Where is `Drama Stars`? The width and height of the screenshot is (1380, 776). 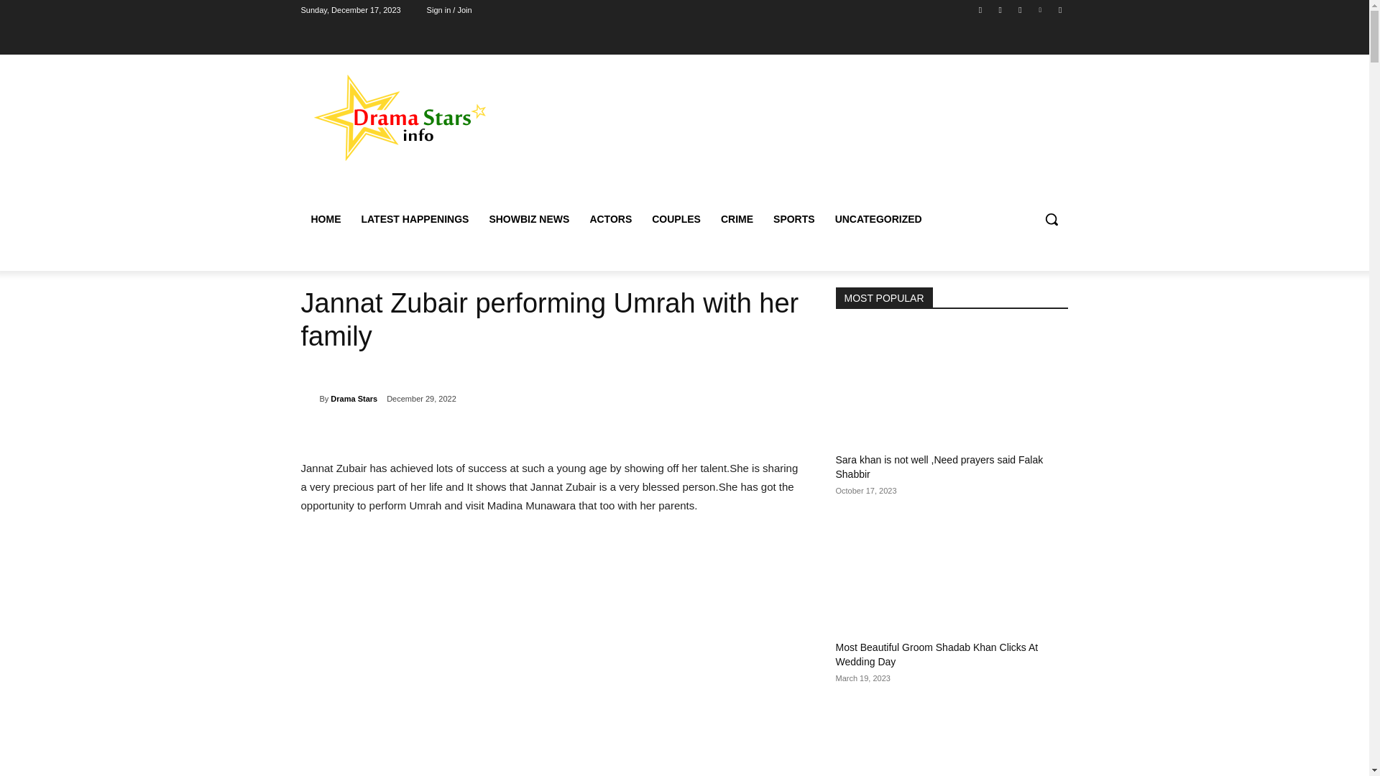 Drama Stars is located at coordinates (354, 399).